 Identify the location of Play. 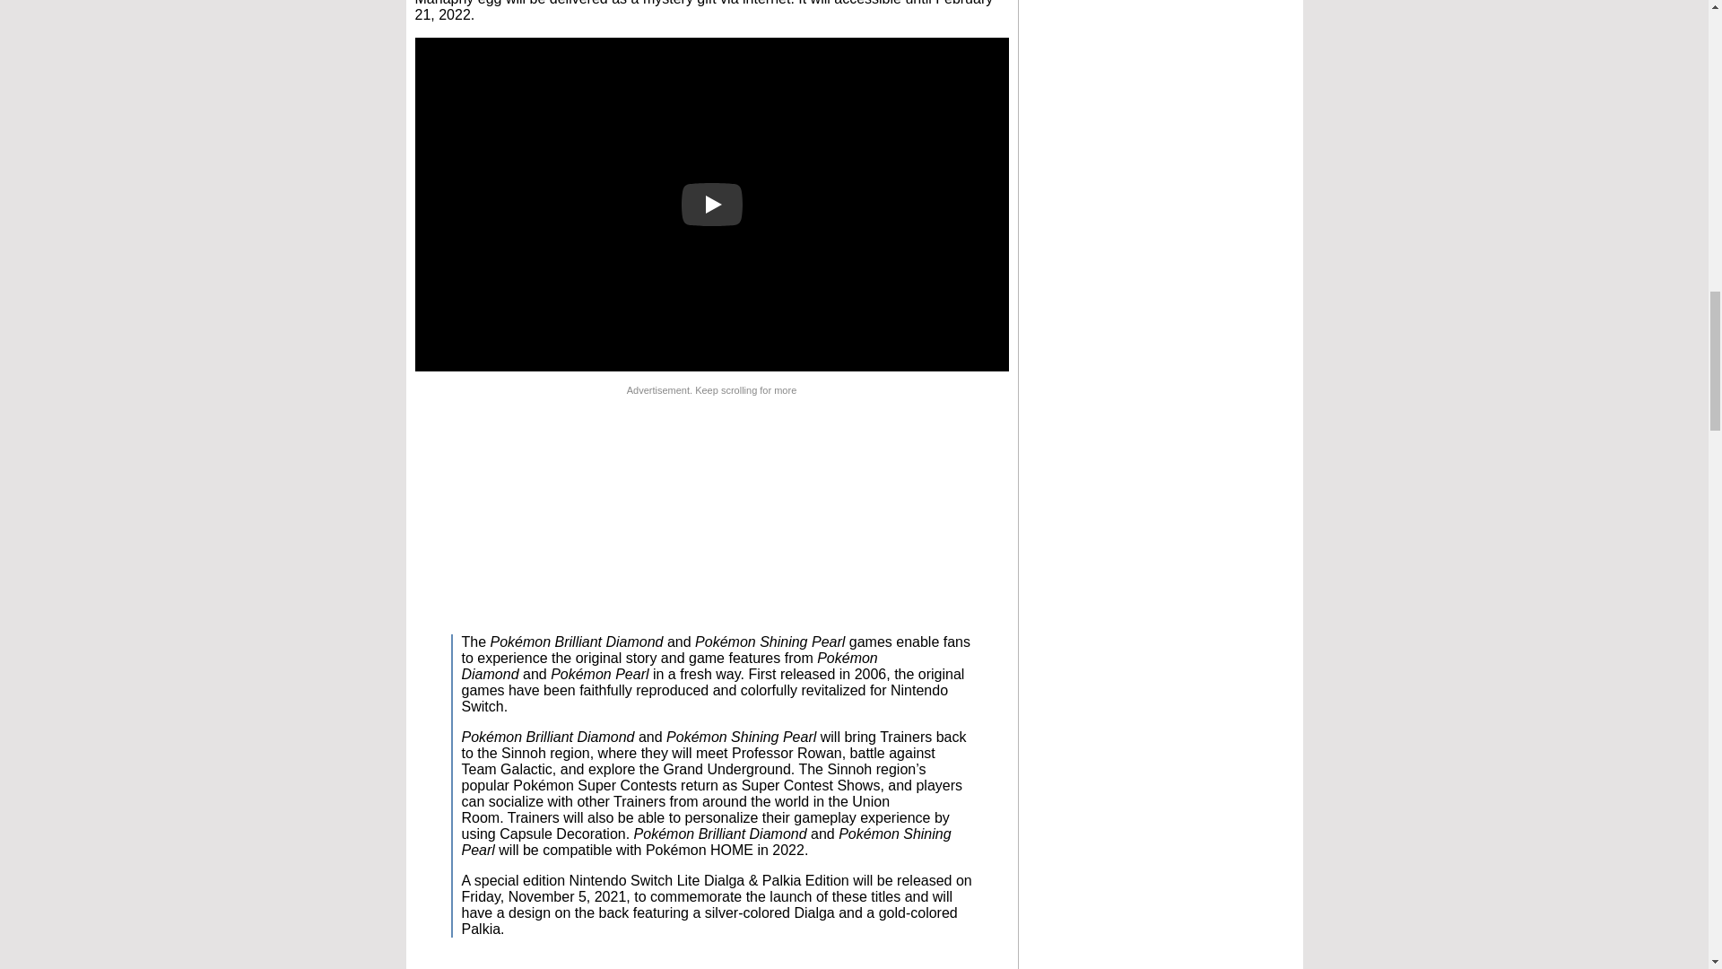
(712, 205).